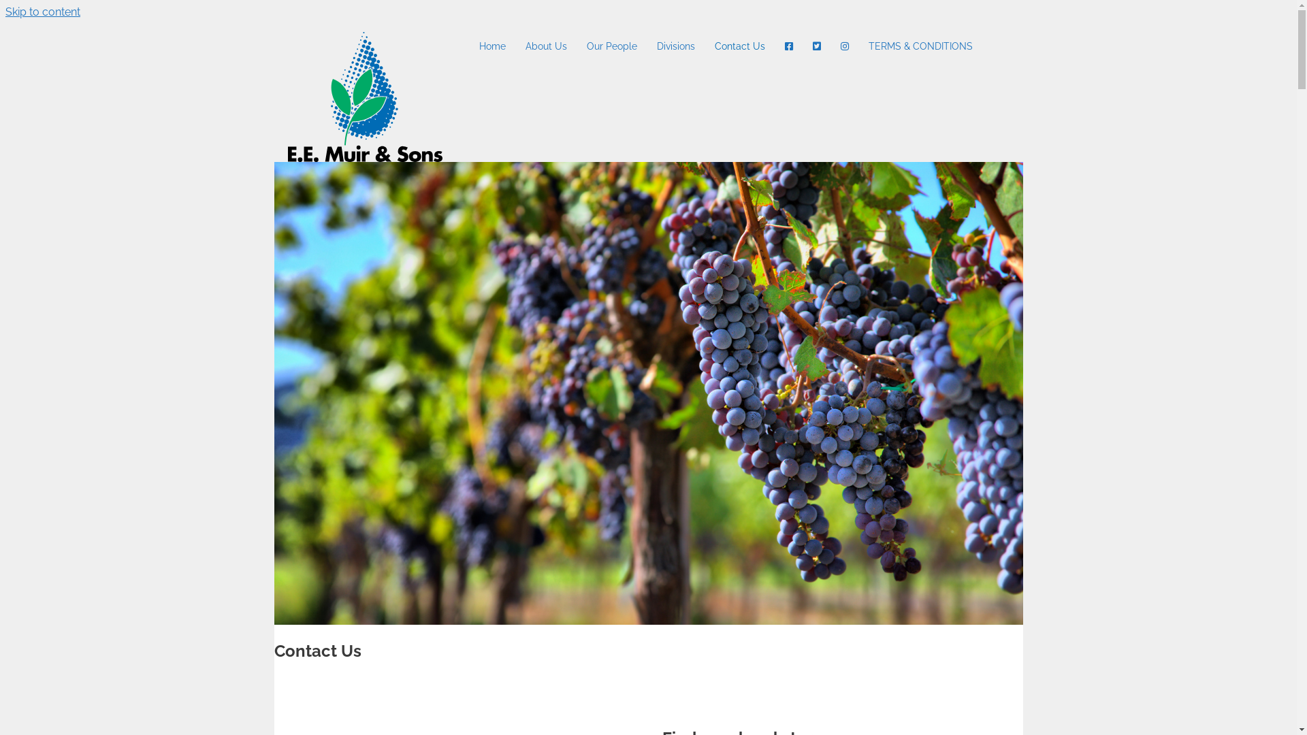 Image resolution: width=1307 pixels, height=735 pixels. What do you see at coordinates (920, 46) in the screenshot?
I see `TERMS & CONDITIONS` at bounding box center [920, 46].